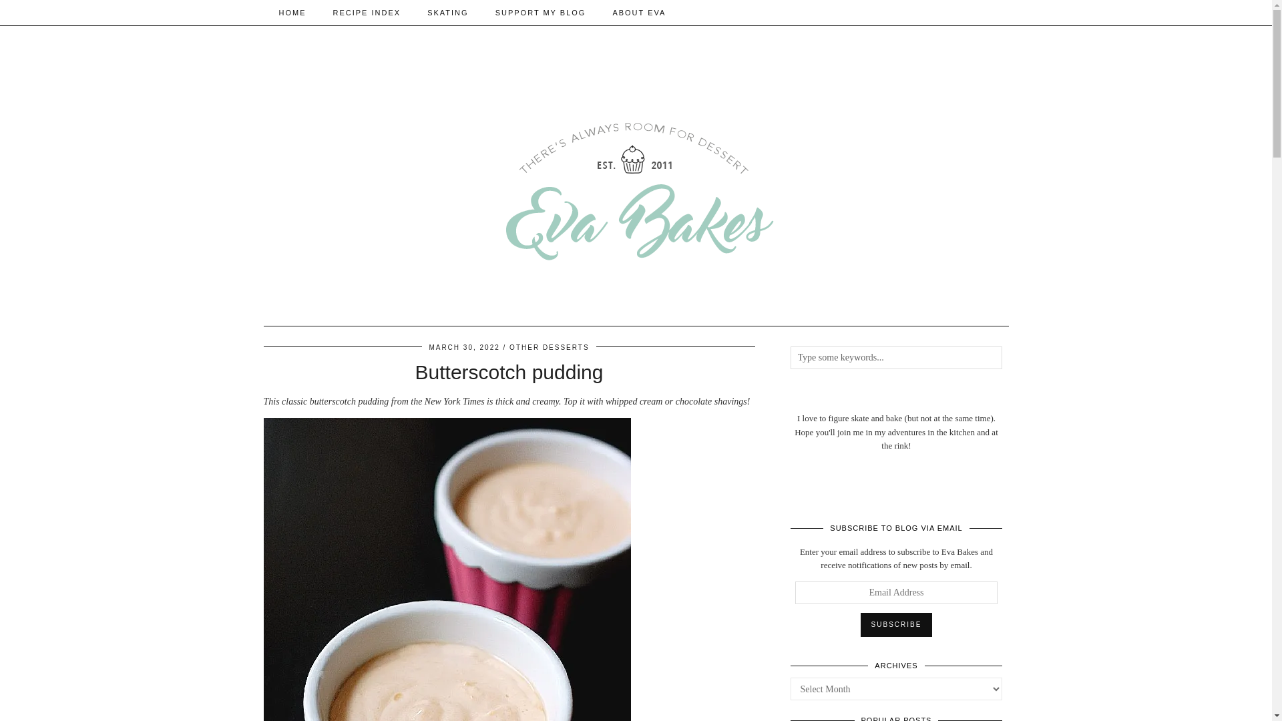  Describe the element at coordinates (367, 12) in the screenshot. I see `RECIPE INDEX` at that location.